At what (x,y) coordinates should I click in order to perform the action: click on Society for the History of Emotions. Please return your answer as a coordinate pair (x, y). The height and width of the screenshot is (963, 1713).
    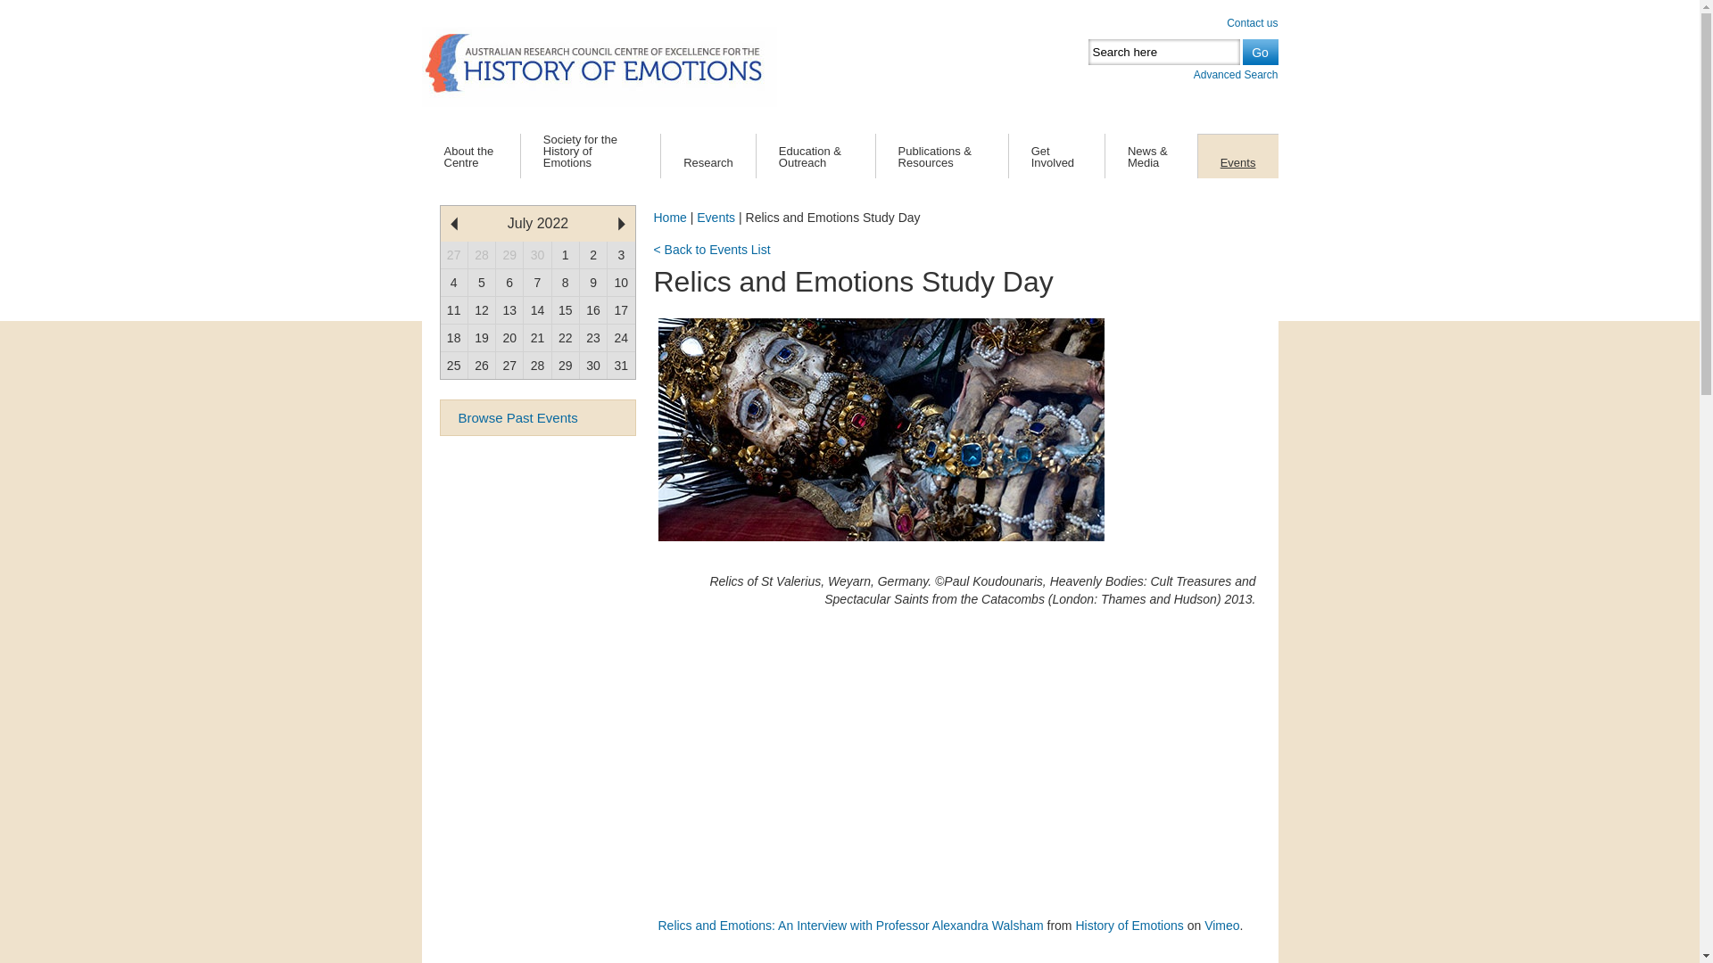
    Looking at the image, I should click on (591, 158).